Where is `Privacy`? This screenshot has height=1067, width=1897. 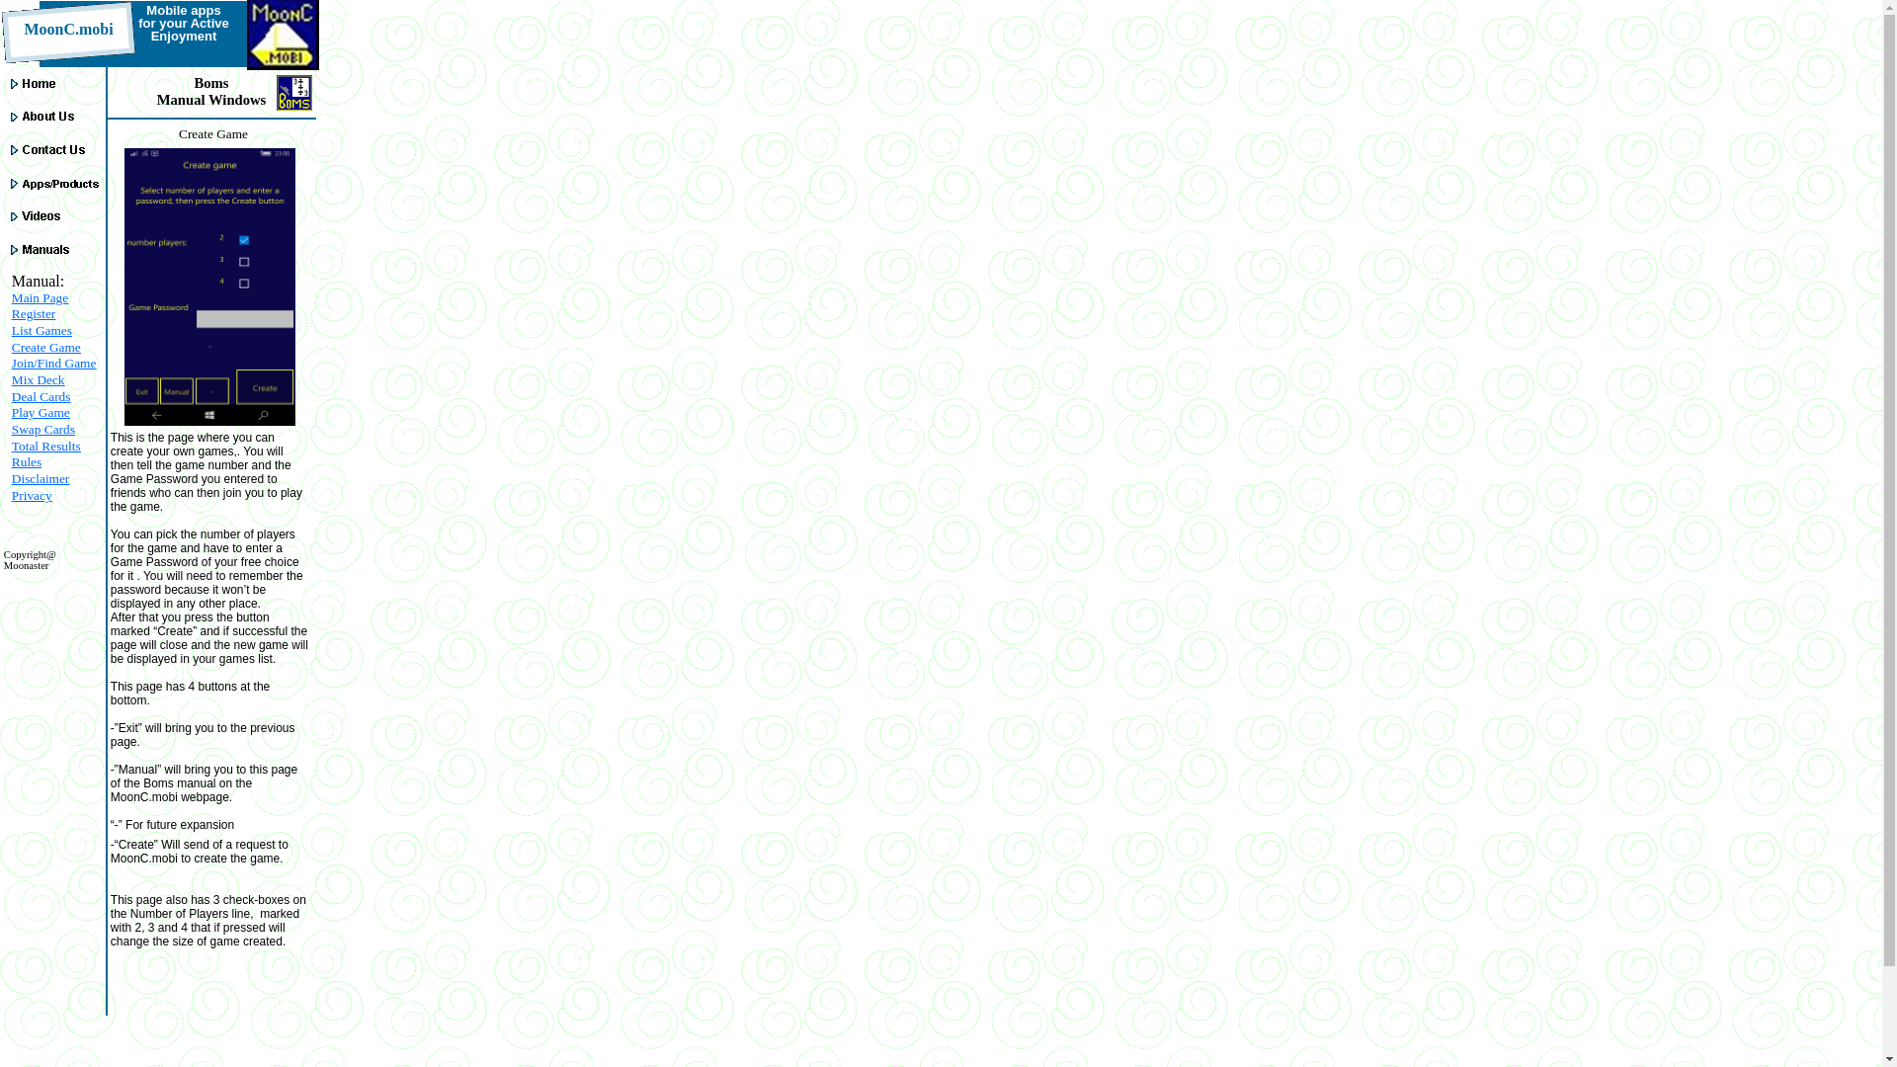 Privacy is located at coordinates (32, 494).